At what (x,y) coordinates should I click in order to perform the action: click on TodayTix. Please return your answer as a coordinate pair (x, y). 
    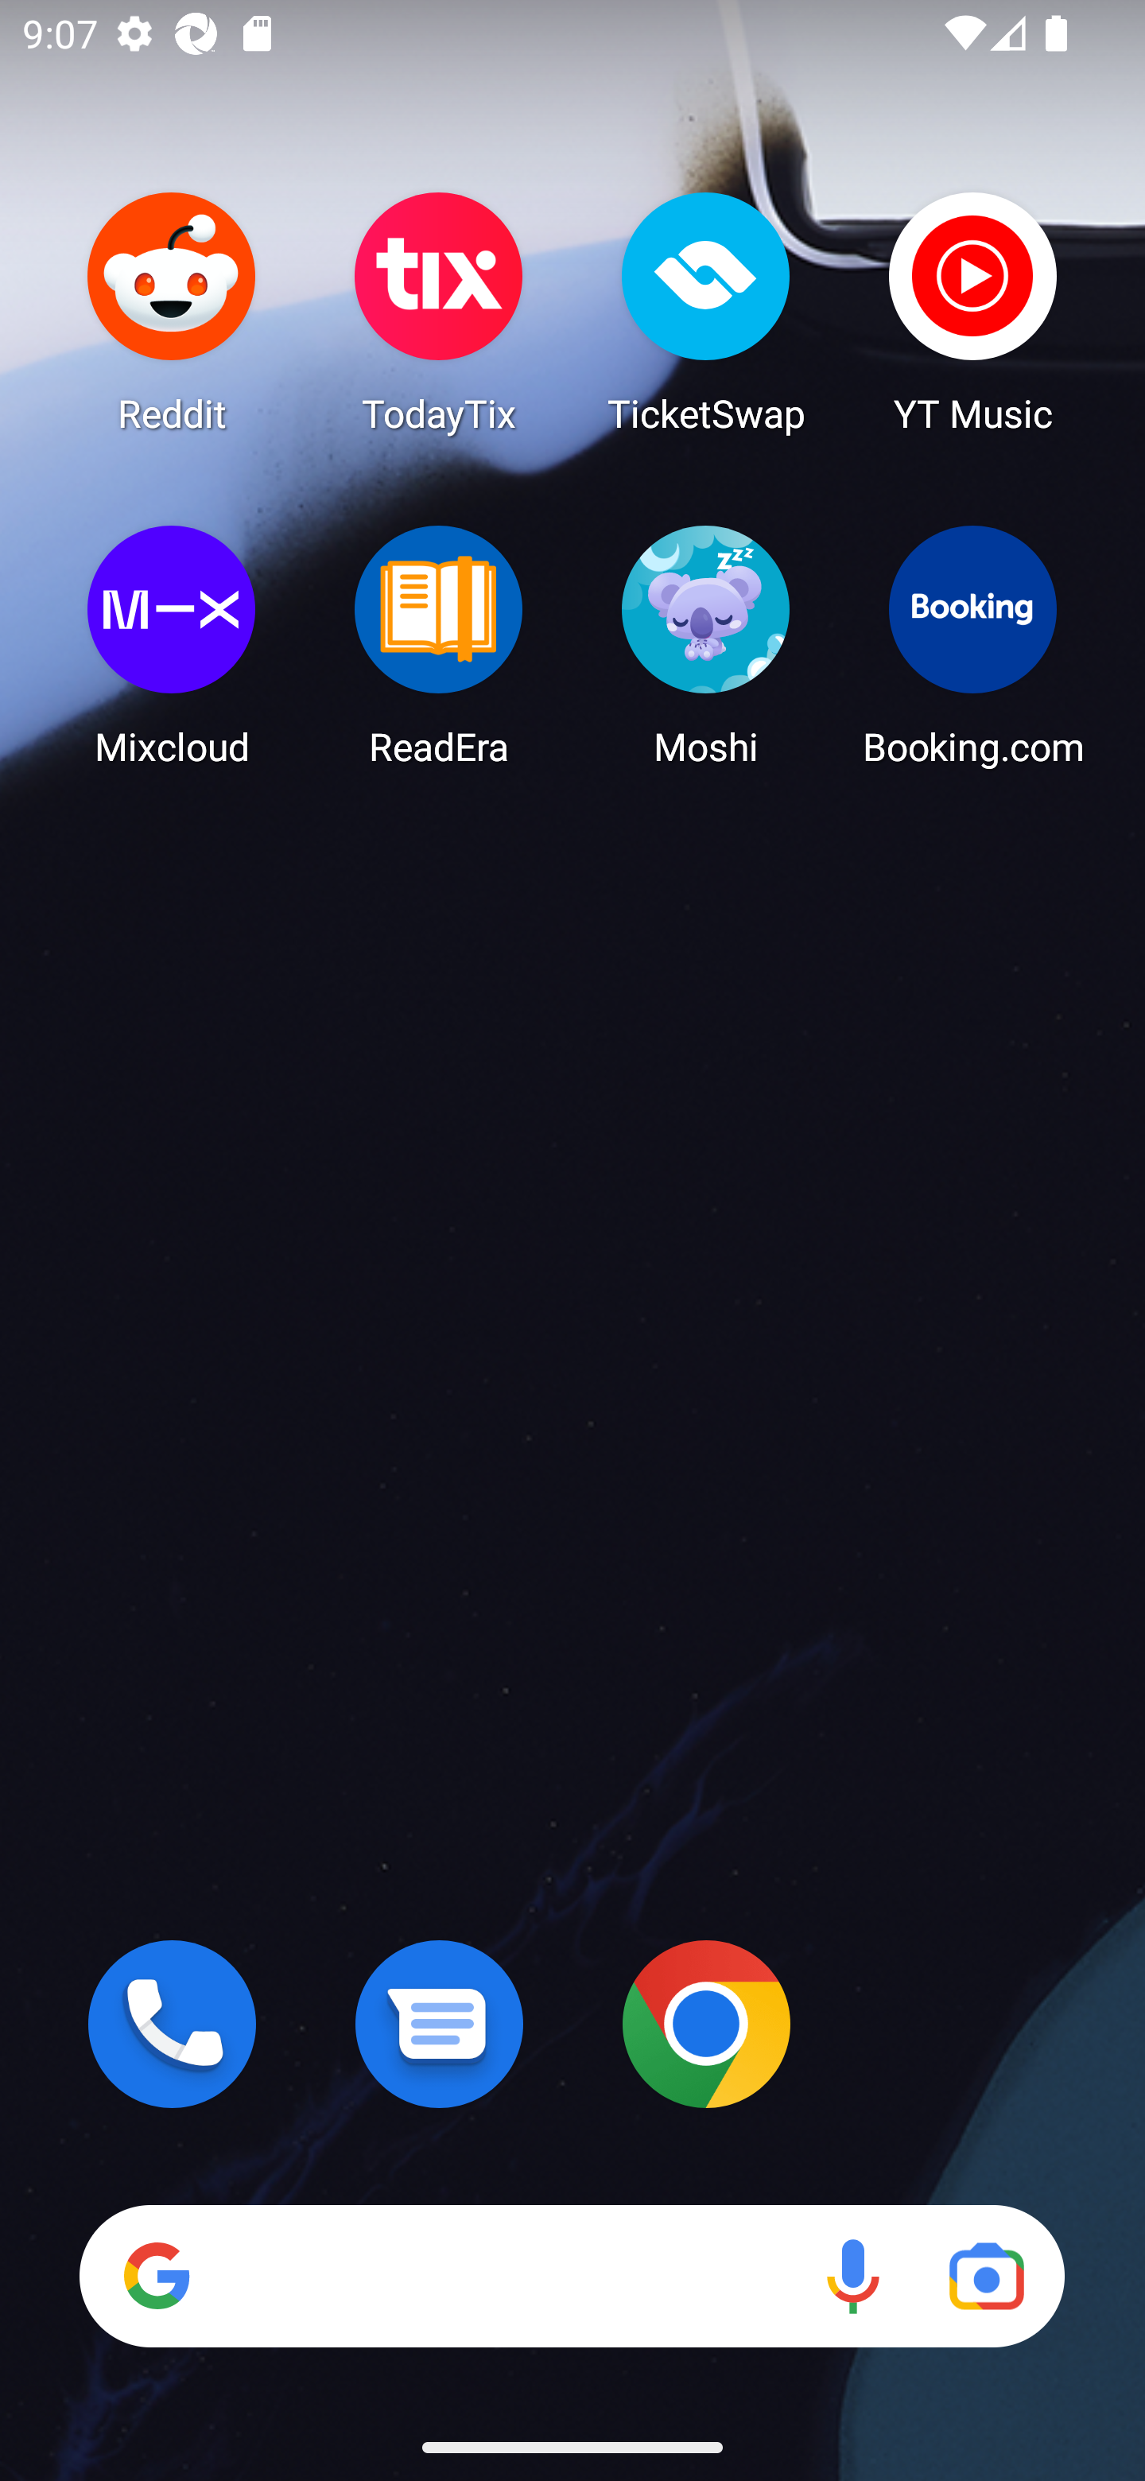
    Looking at the image, I should click on (439, 312).